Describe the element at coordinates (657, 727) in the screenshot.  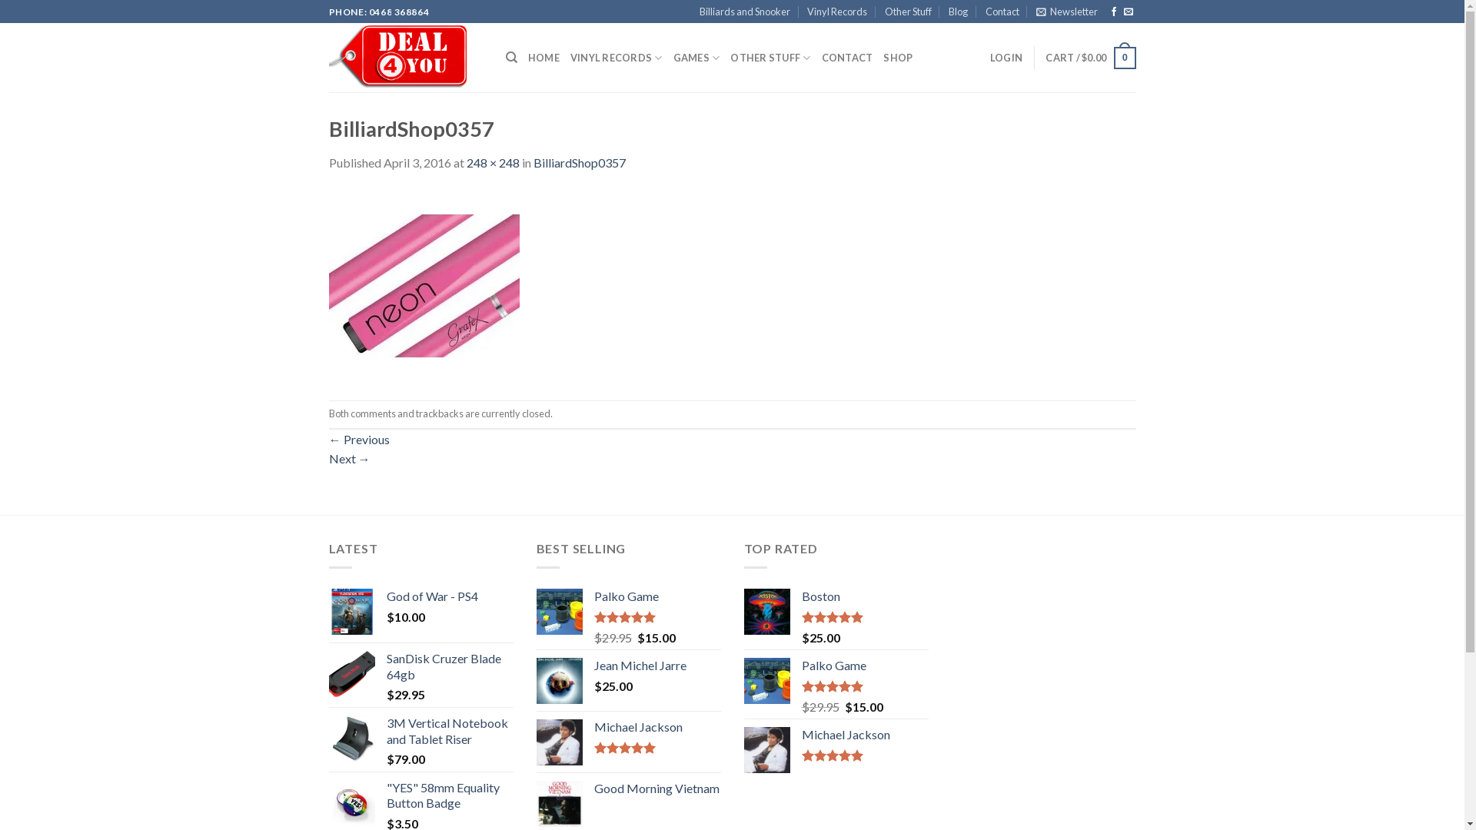
I see `Michael Jackson` at that location.